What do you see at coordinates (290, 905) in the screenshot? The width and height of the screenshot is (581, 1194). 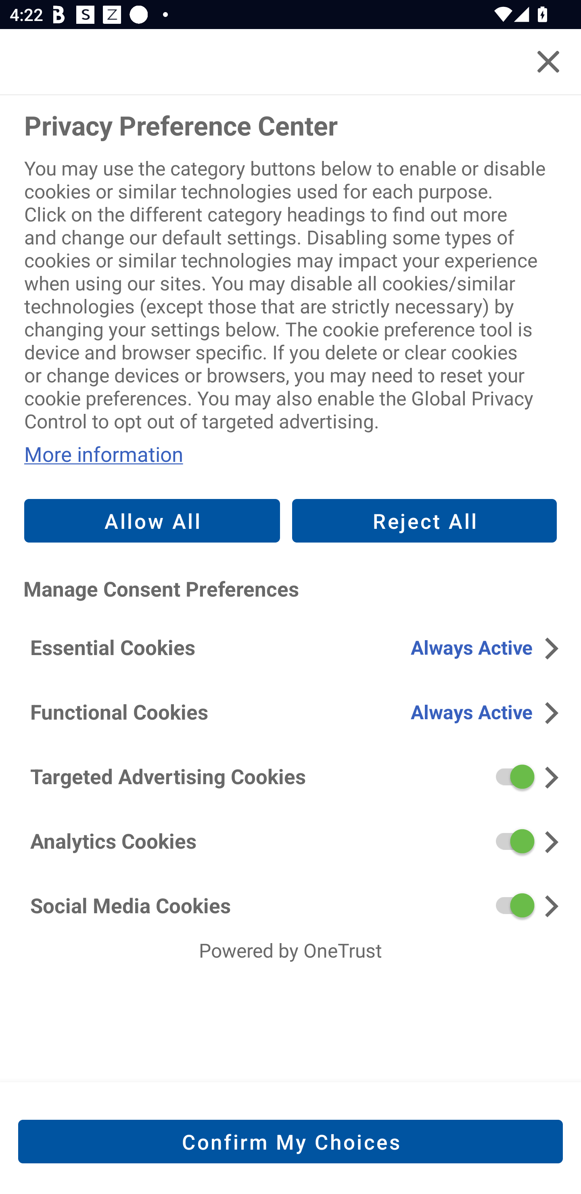 I see `Social Media Cookies Consent` at bounding box center [290, 905].